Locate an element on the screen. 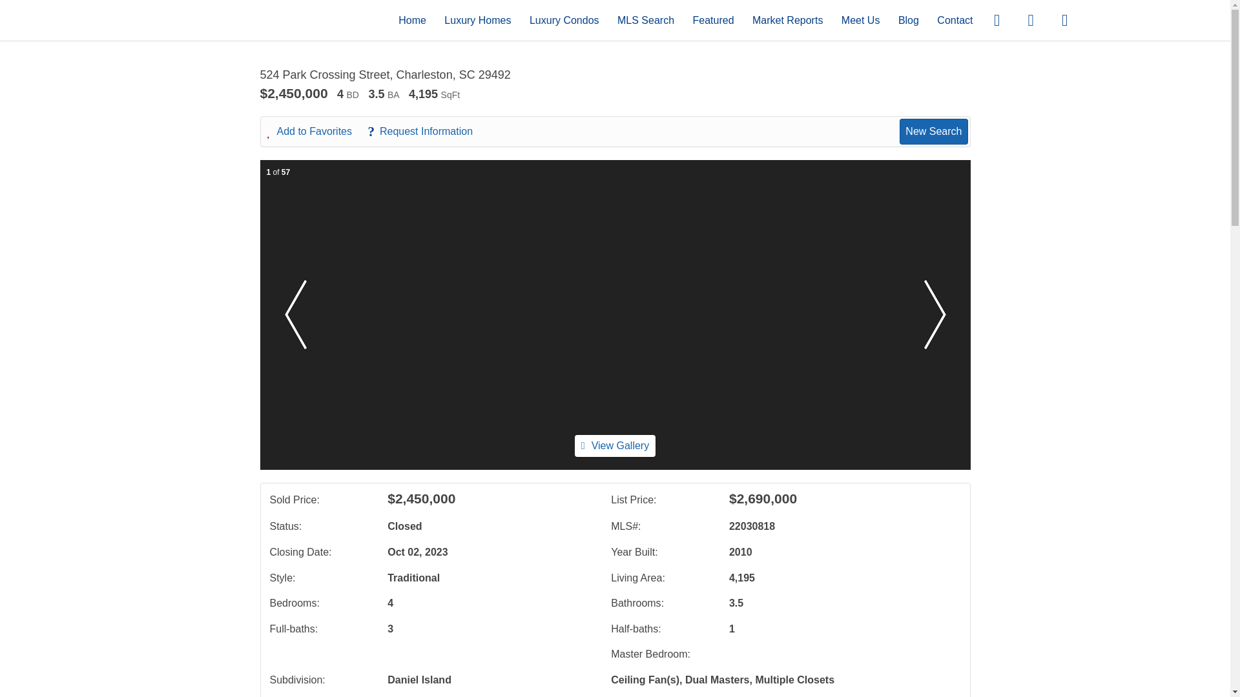  Meet Us is located at coordinates (861, 19).